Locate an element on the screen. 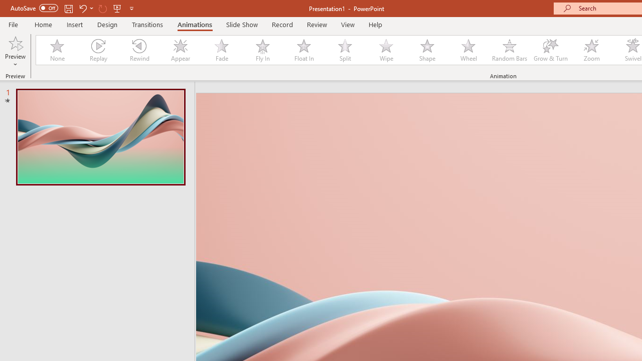 Image resolution: width=642 pixels, height=361 pixels. Wipe is located at coordinates (386, 50).